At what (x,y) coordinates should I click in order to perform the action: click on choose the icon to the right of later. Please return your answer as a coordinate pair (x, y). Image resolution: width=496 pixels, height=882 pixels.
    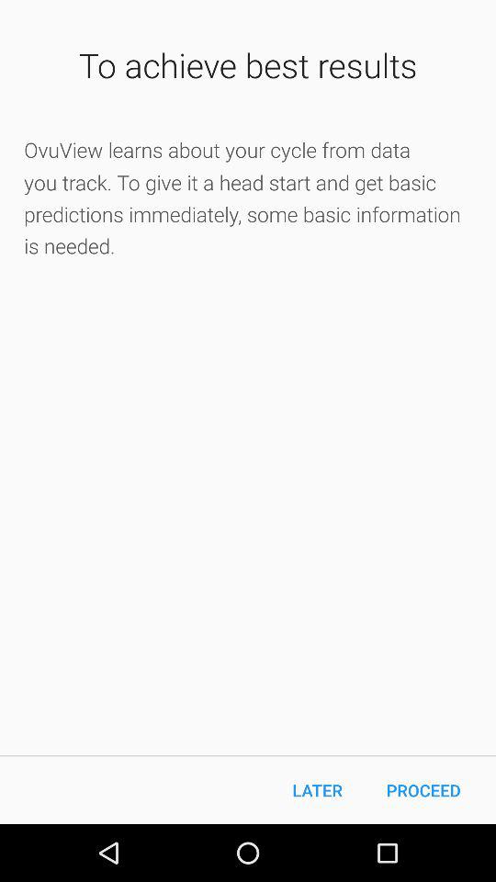
    Looking at the image, I should click on (423, 790).